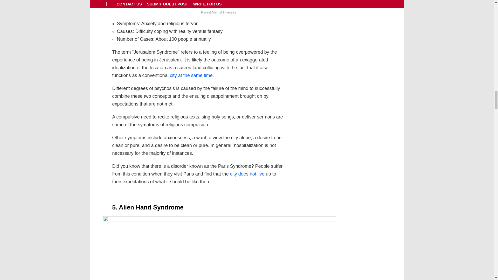 The width and height of the screenshot is (498, 280). What do you see at coordinates (191, 75) in the screenshot?
I see `city at the same time` at bounding box center [191, 75].